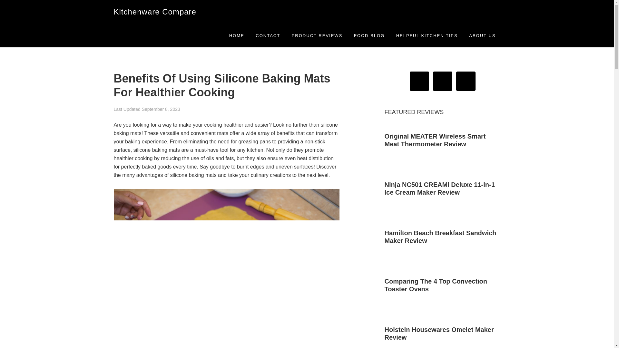 Image resolution: width=619 pixels, height=348 pixels. I want to click on HOME, so click(237, 35).